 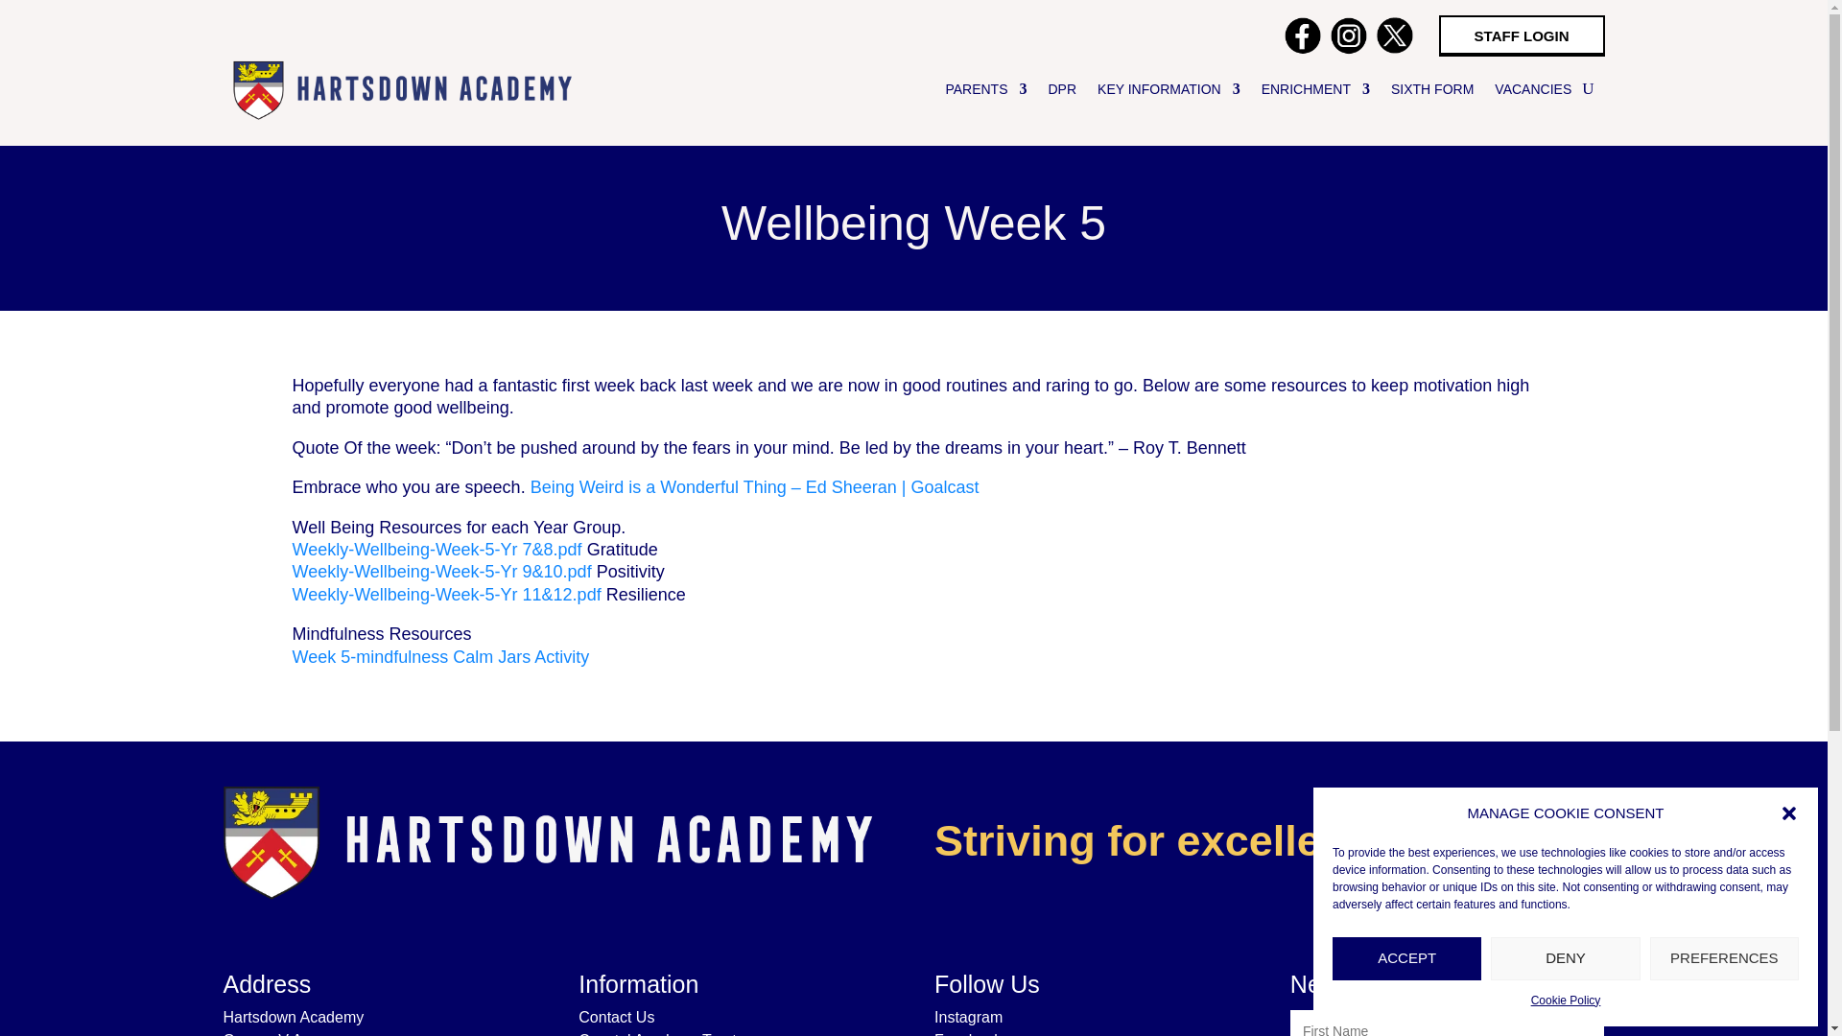 What do you see at coordinates (1725, 958) in the screenshot?
I see `PREFERENCES` at bounding box center [1725, 958].